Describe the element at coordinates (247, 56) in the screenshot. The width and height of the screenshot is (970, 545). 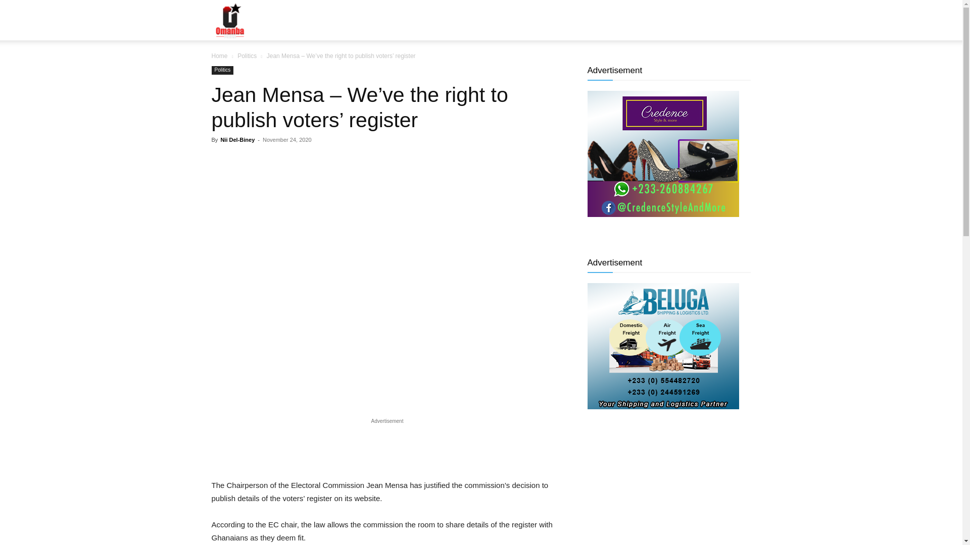
I see `Politics` at that location.